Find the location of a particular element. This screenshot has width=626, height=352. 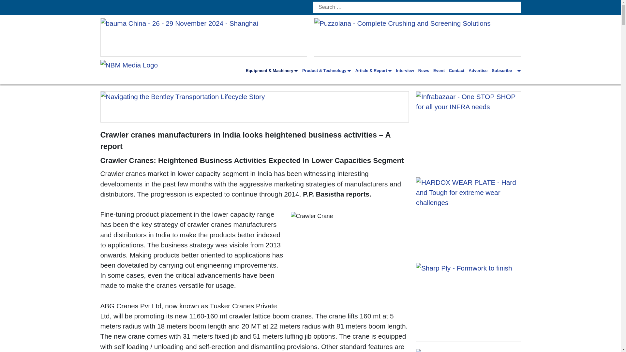

Navigating the Bentley Transportation Lifecycle Story is located at coordinates (254, 107).